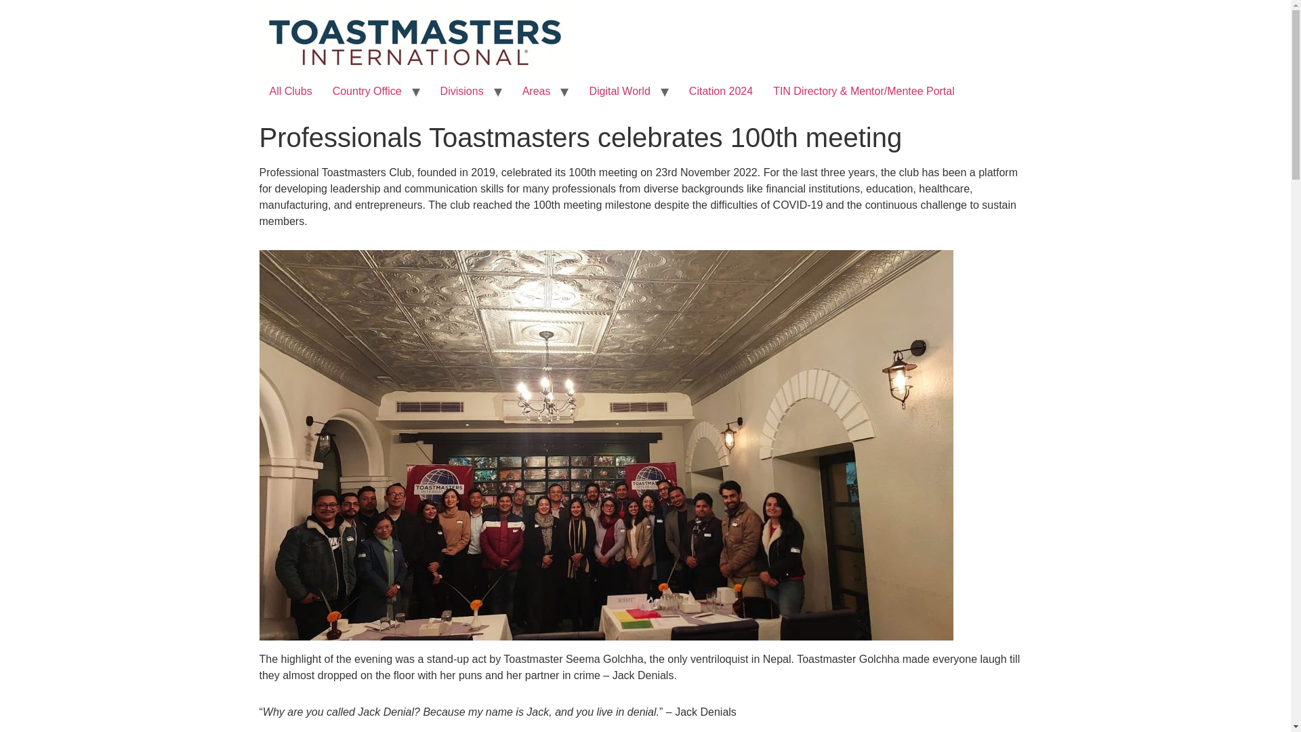 The image size is (1301, 732). Describe the element at coordinates (721, 91) in the screenshot. I see `Citation 2024` at that location.